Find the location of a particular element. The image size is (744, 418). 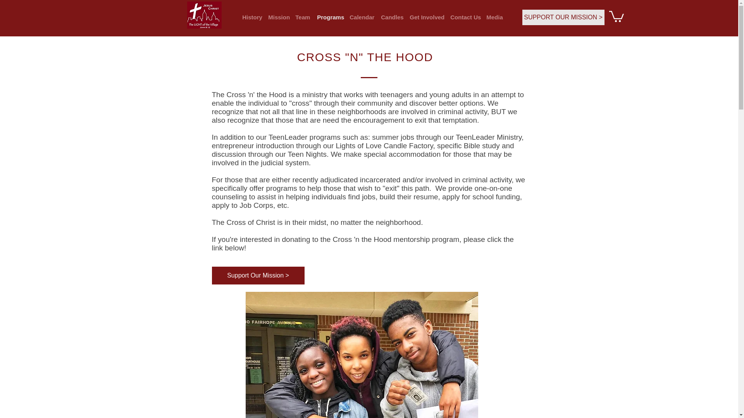

Candles is located at coordinates (391, 17).